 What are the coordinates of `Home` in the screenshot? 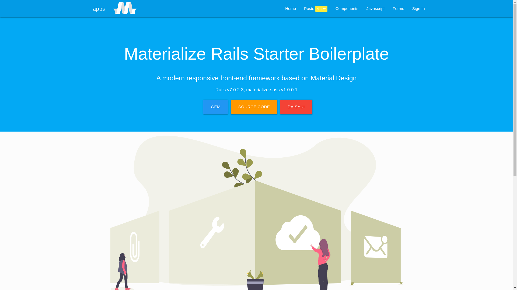 It's located at (290, 9).